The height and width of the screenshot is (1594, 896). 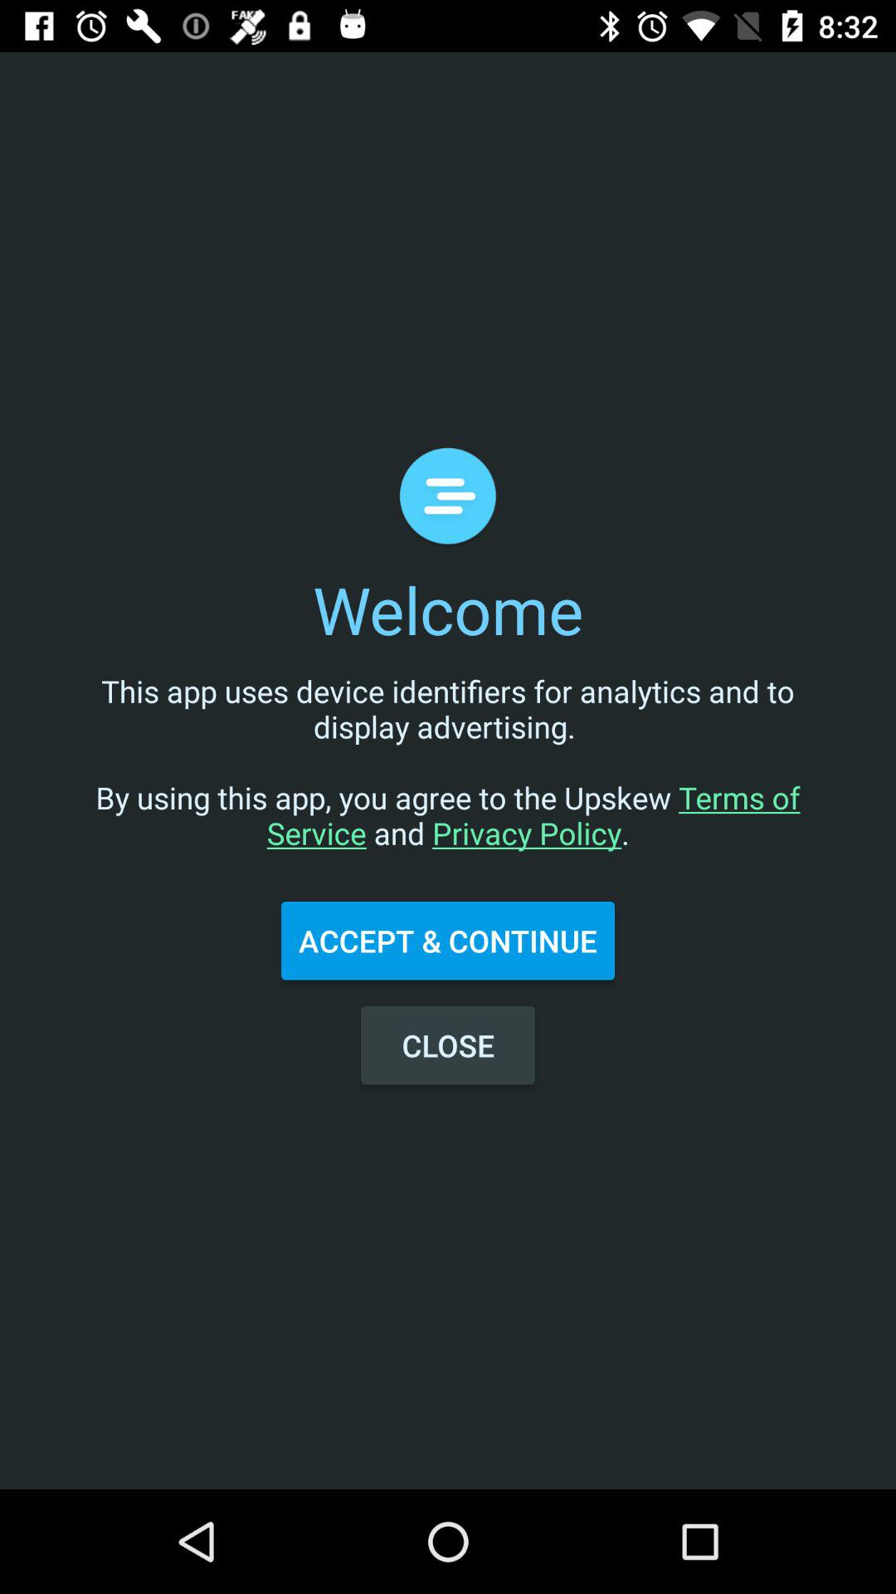 What do you see at coordinates (448, 941) in the screenshot?
I see `turn on the accept & continue icon` at bounding box center [448, 941].